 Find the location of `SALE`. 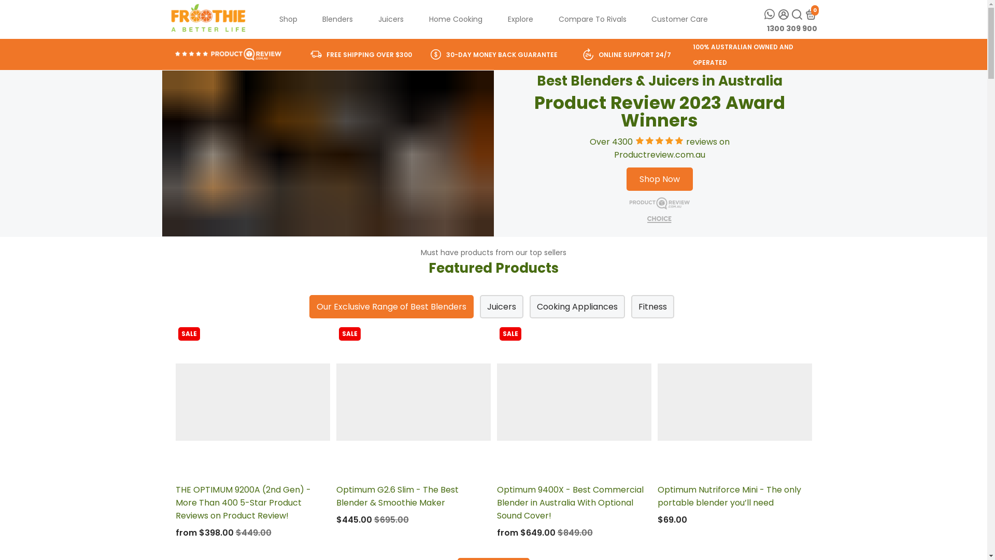

SALE is located at coordinates (252, 402).